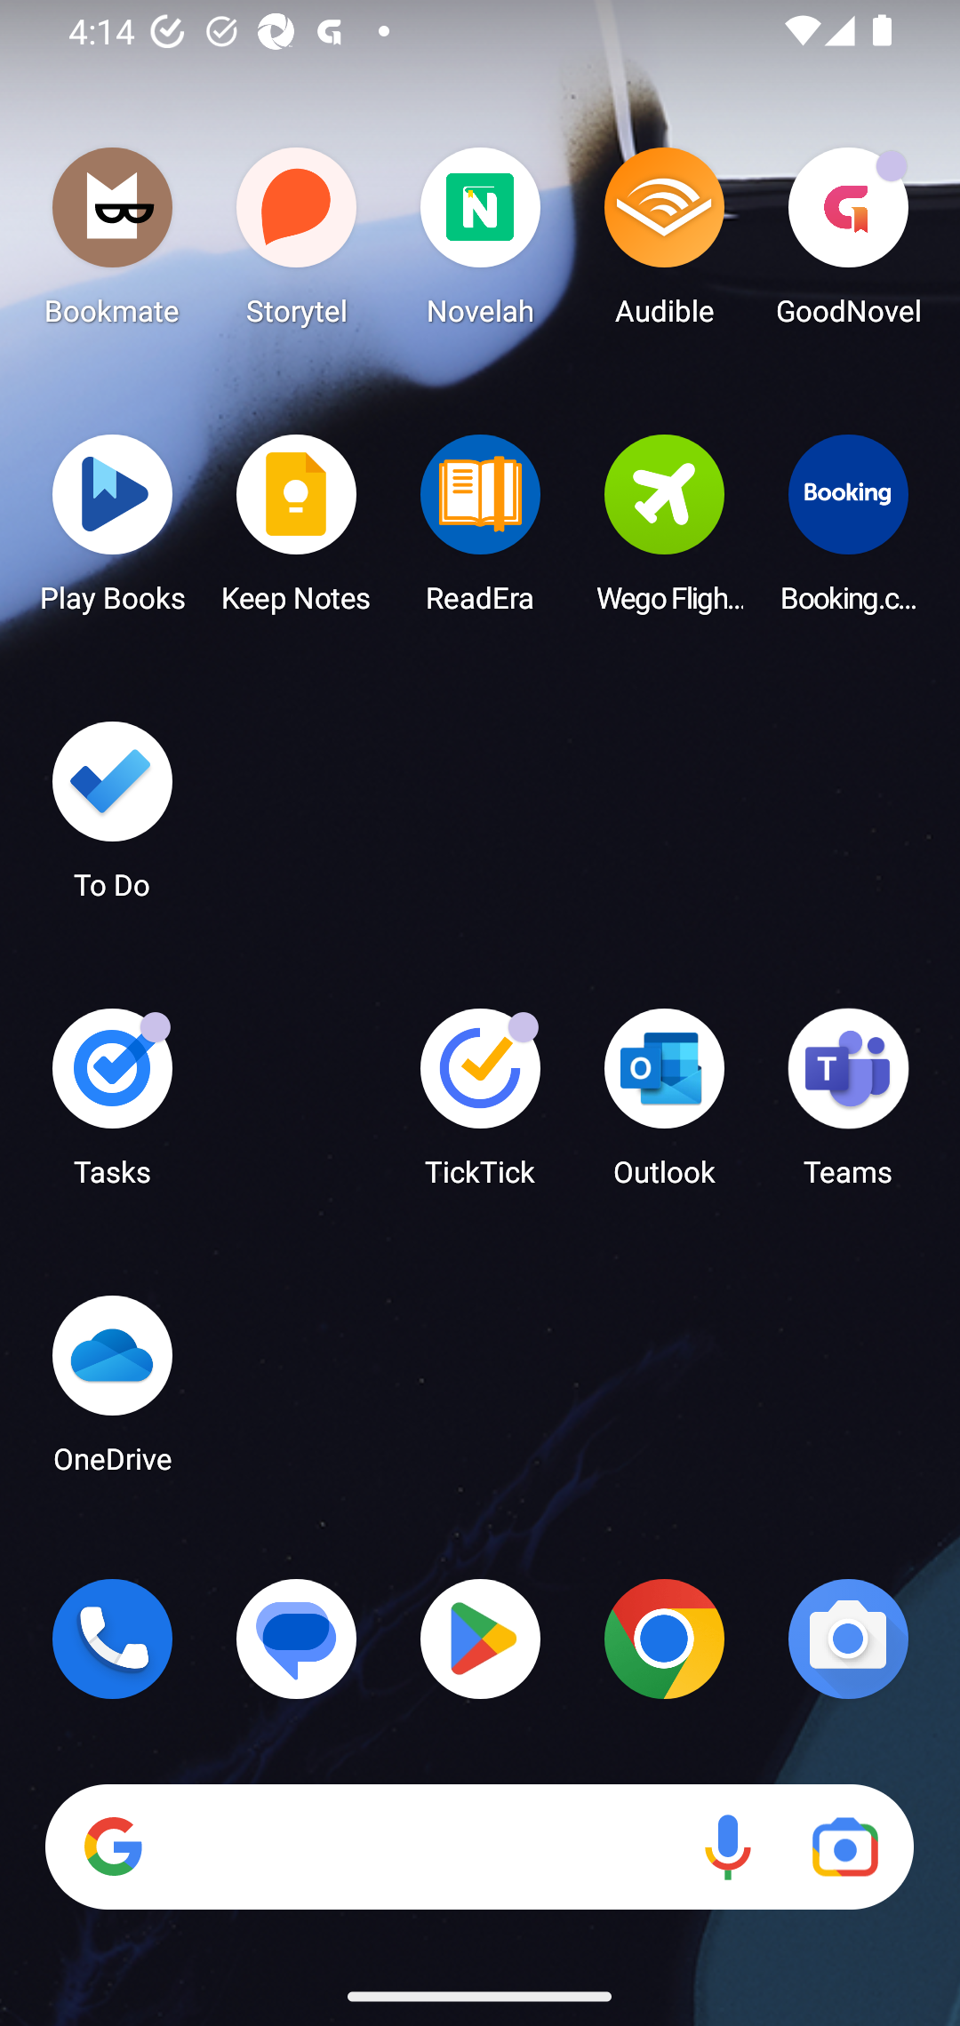 Image resolution: width=960 pixels, height=2026 pixels. Describe the element at coordinates (664, 1639) in the screenshot. I see `Chrome` at that location.